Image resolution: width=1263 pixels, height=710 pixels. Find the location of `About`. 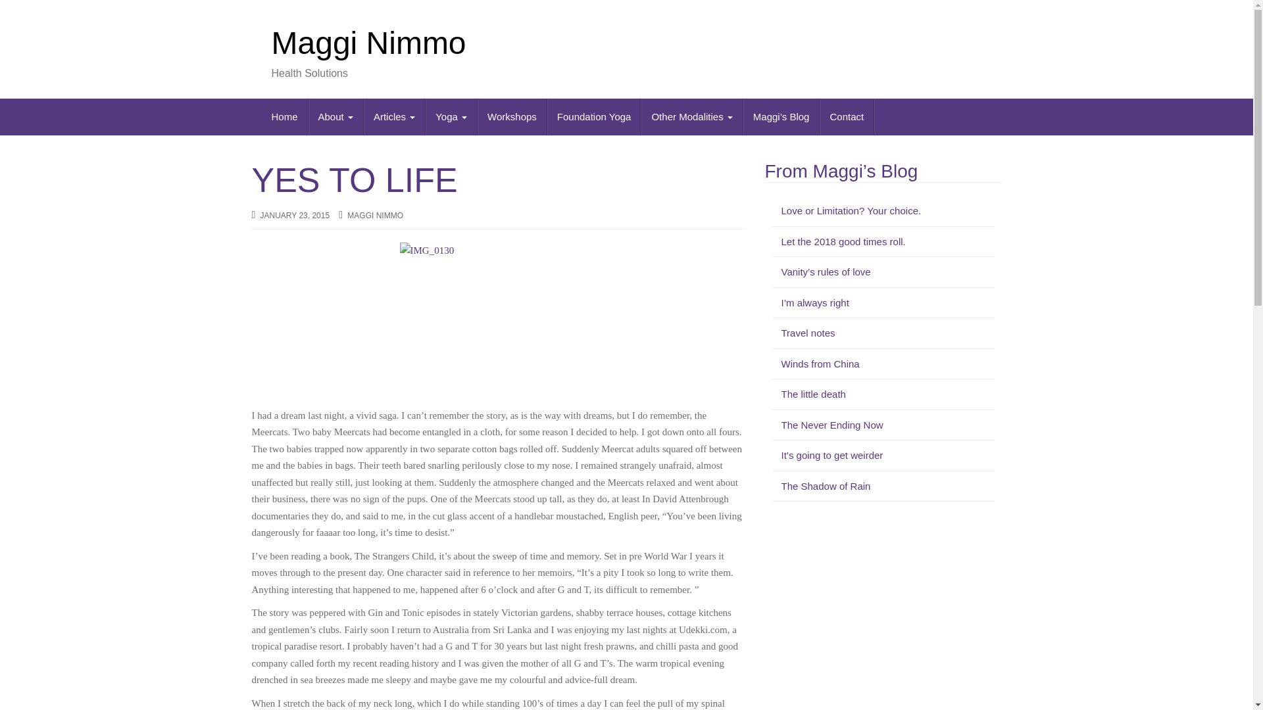

About is located at coordinates (335, 117).